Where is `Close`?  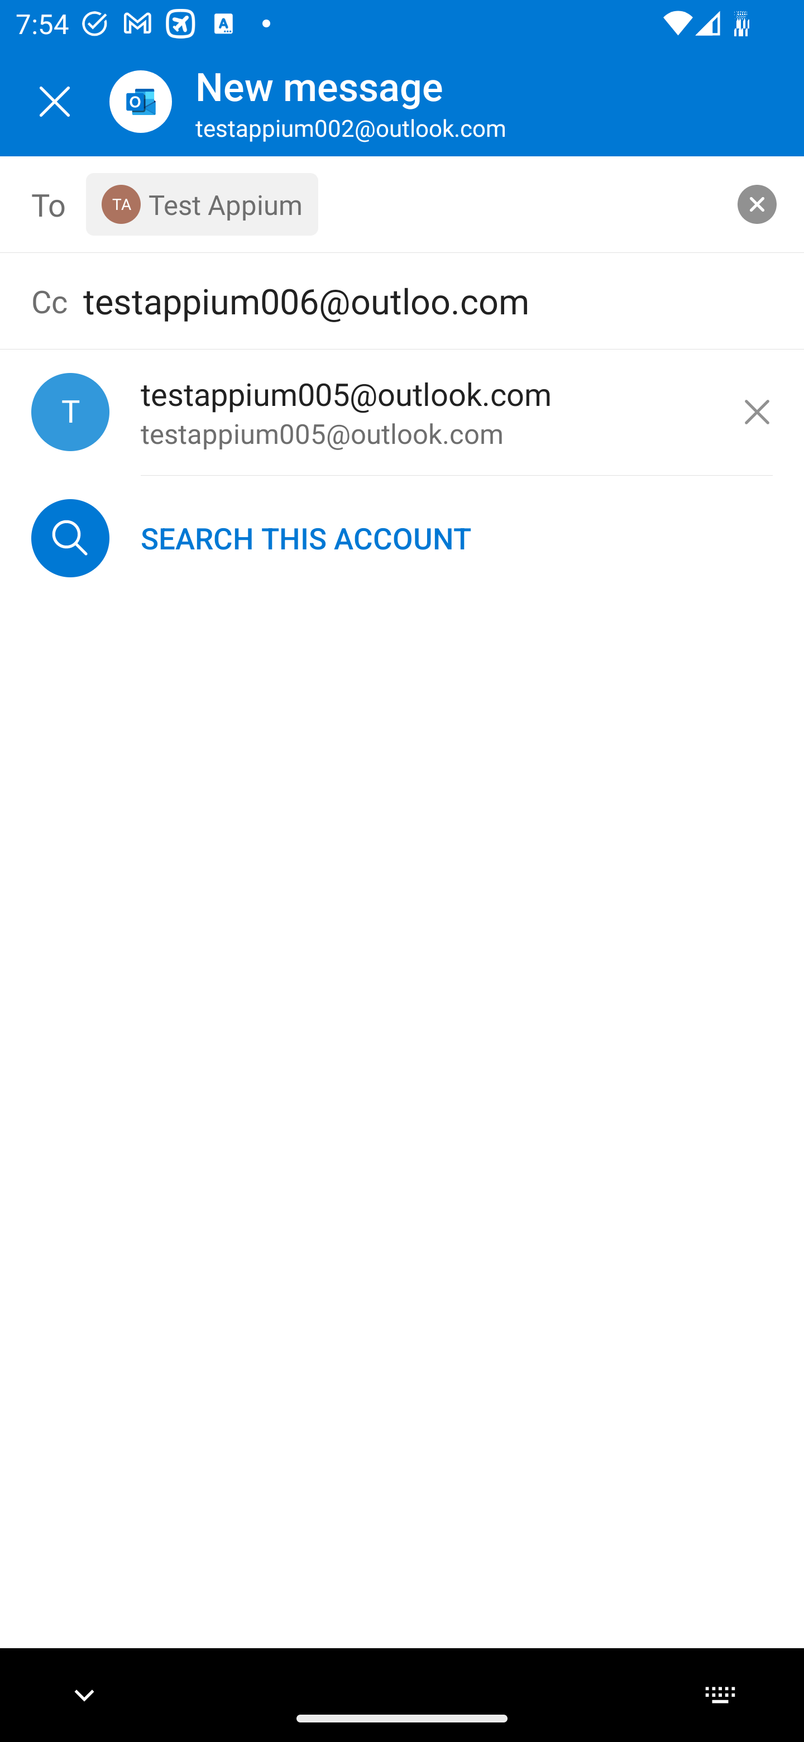 Close is located at coordinates (55, 102).